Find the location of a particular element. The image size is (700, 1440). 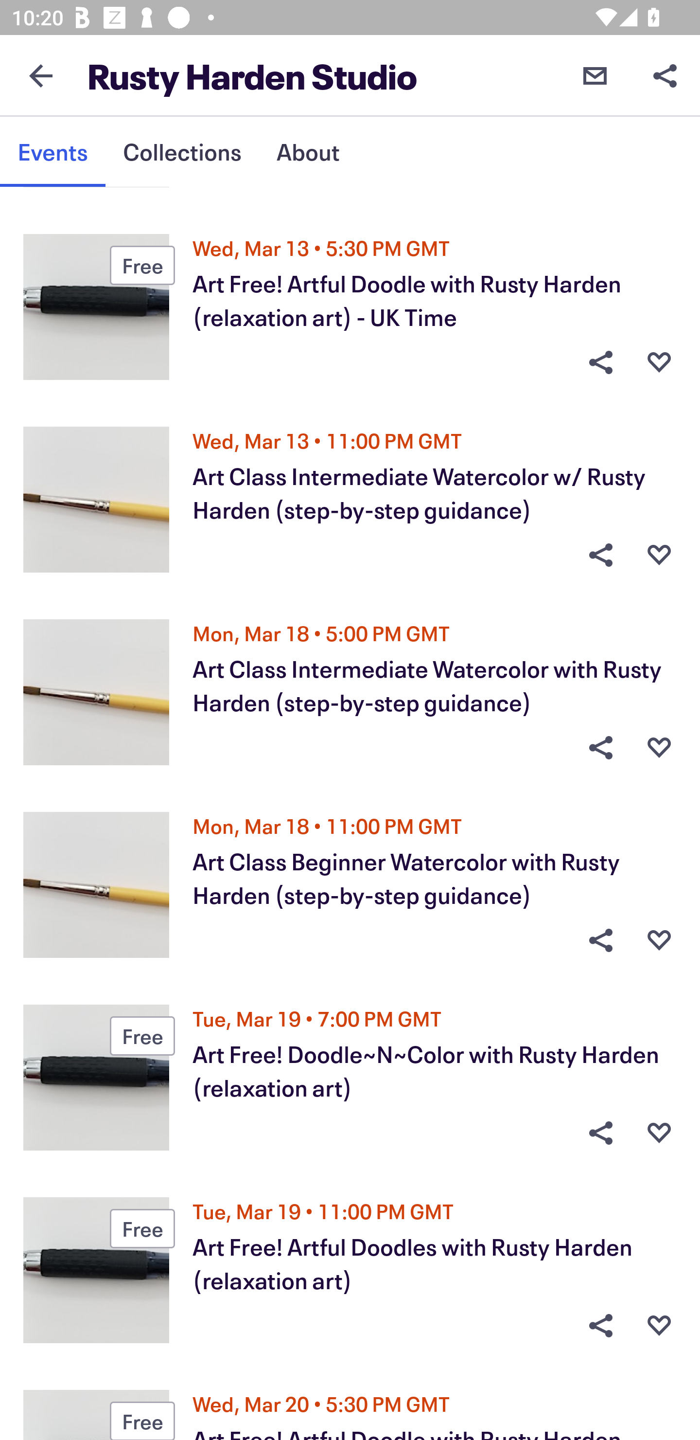

Share Event is located at coordinates (600, 1134).